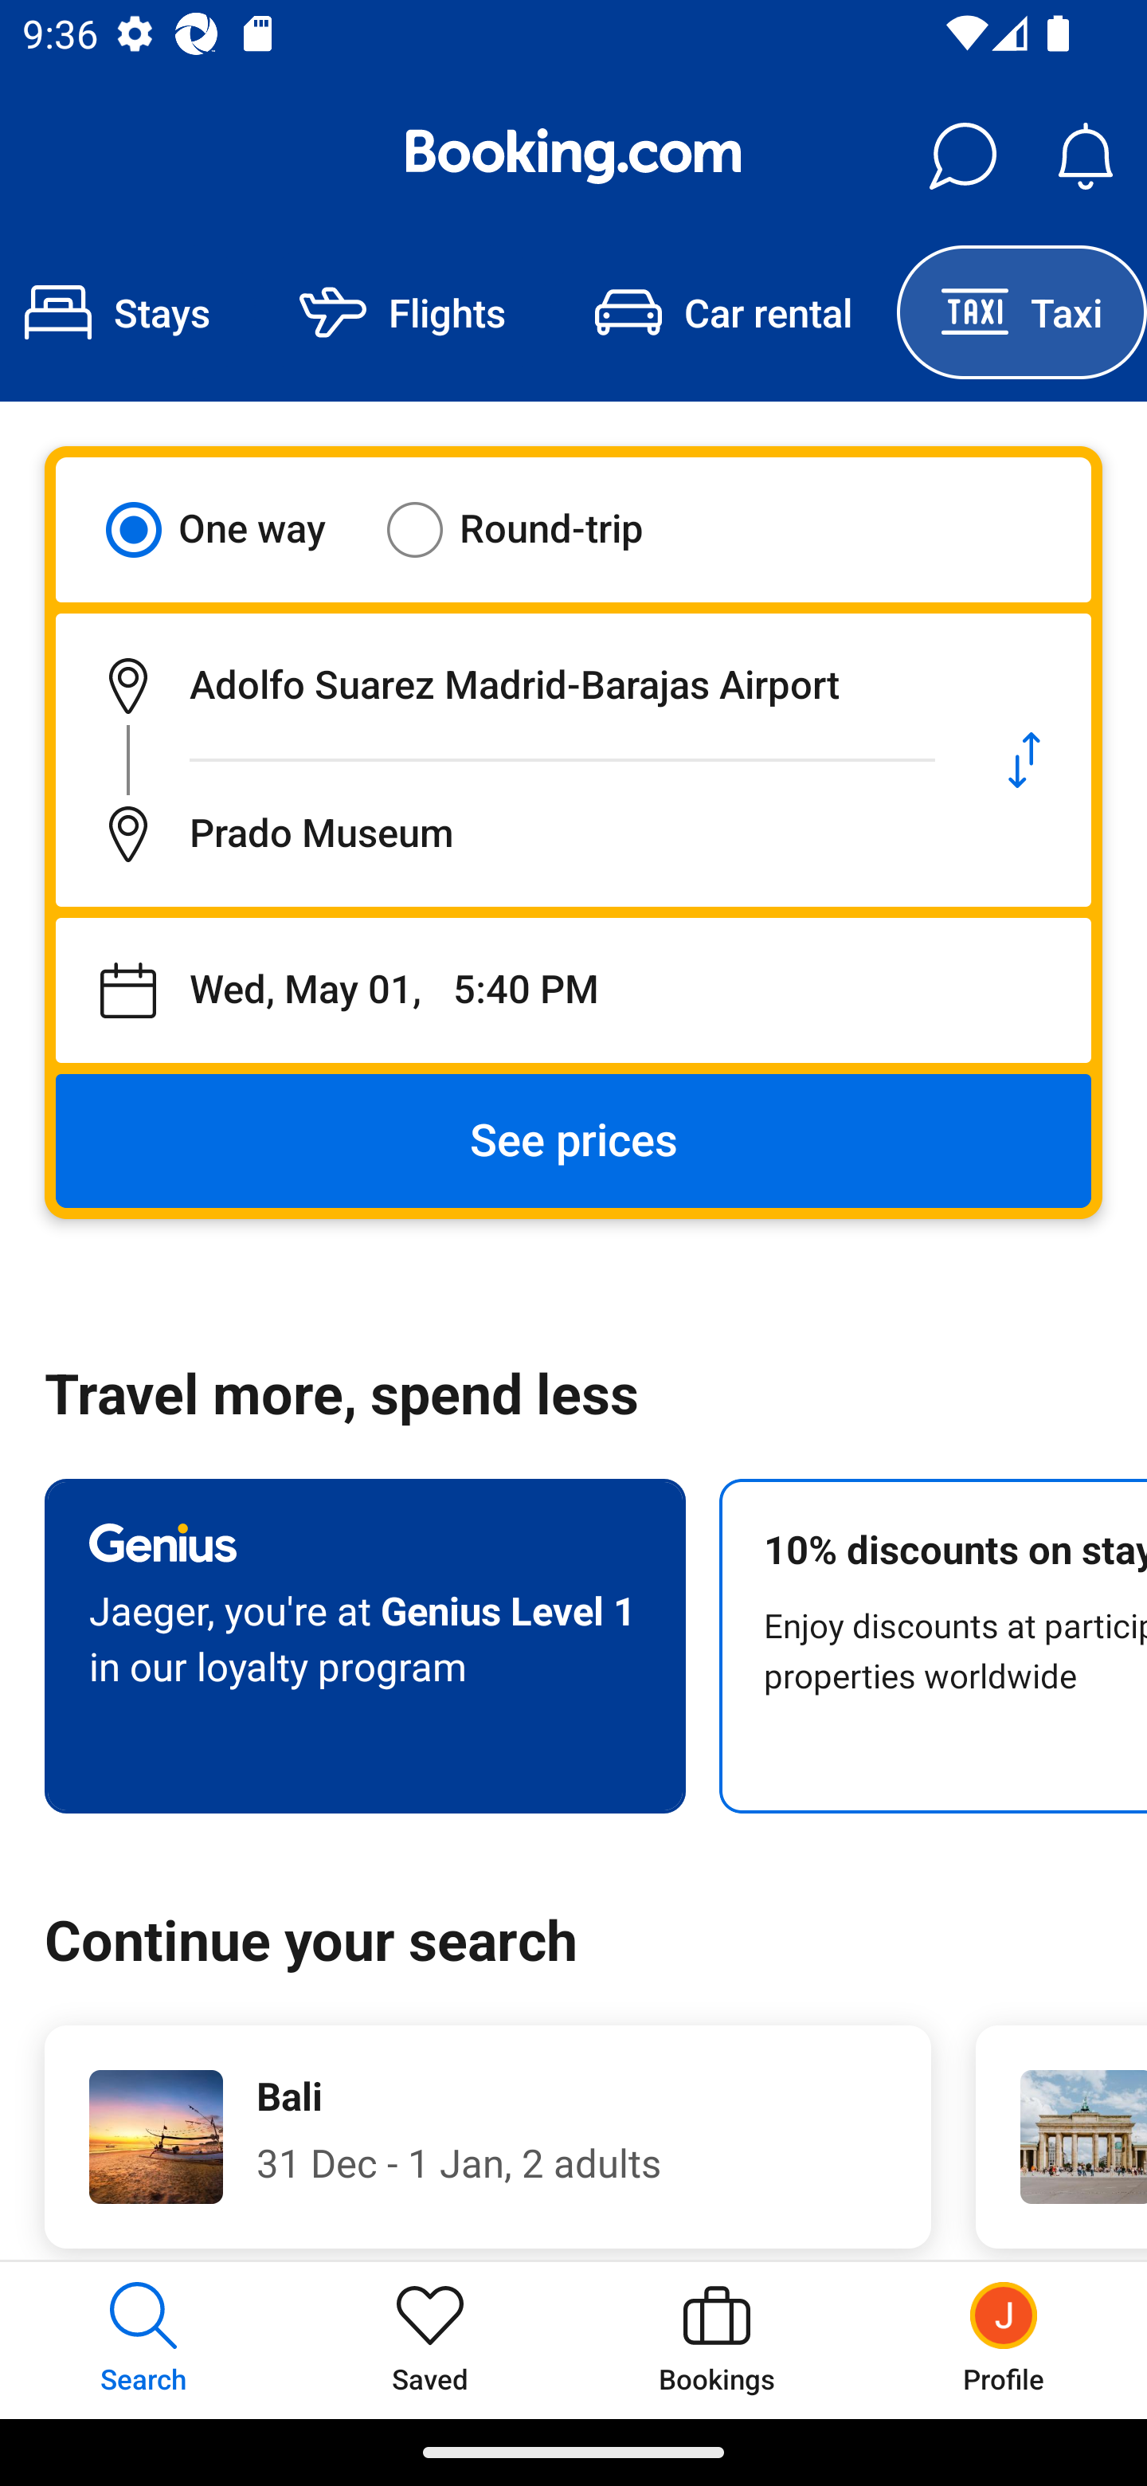 The image size is (1147, 2486). Describe the element at coordinates (430, 2339) in the screenshot. I see `Saved` at that location.